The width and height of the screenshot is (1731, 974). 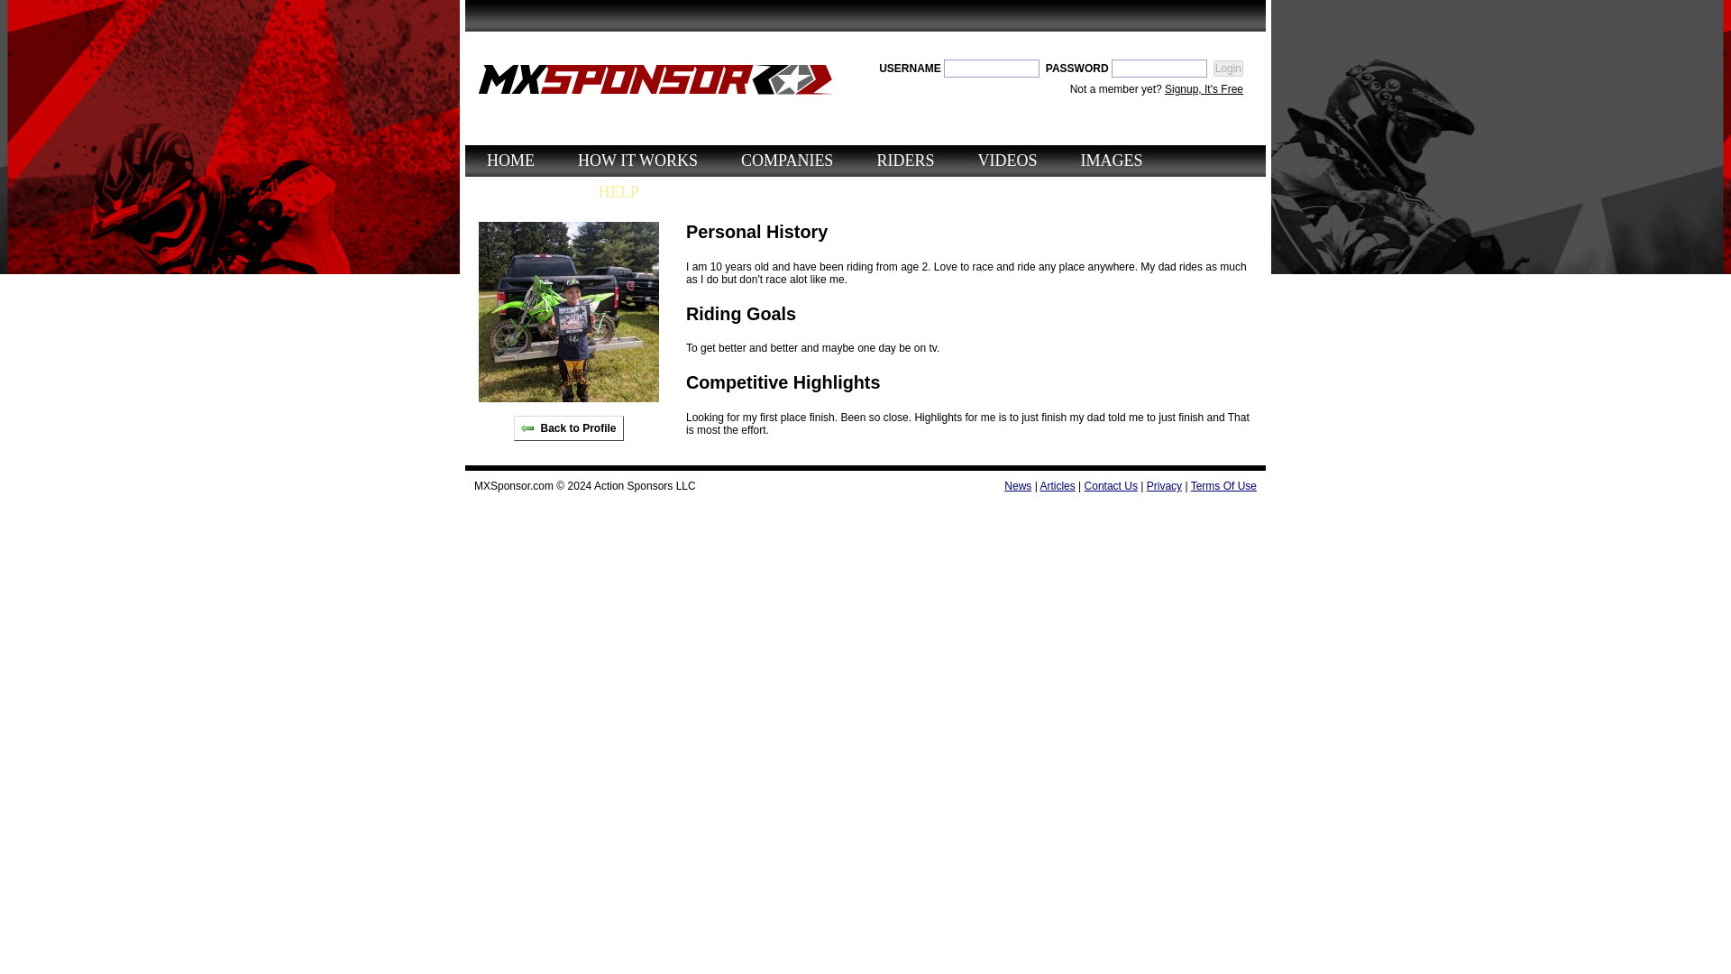 What do you see at coordinates (568, 428) in the screenshot?
I see `Back to Profile` at bounding box center [568, 428].